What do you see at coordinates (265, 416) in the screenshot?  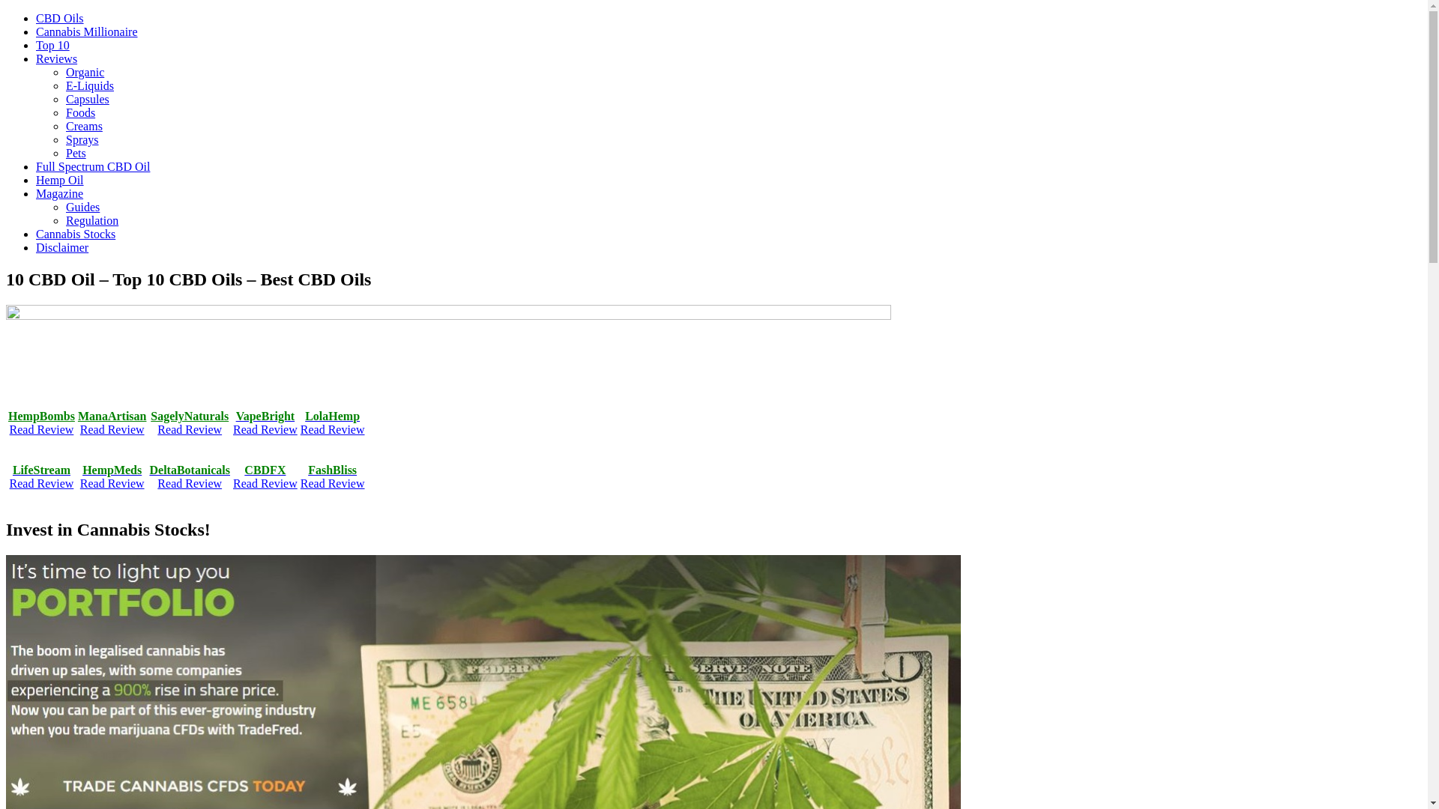 I see `VapeBright` at bounding box center [265, 416].